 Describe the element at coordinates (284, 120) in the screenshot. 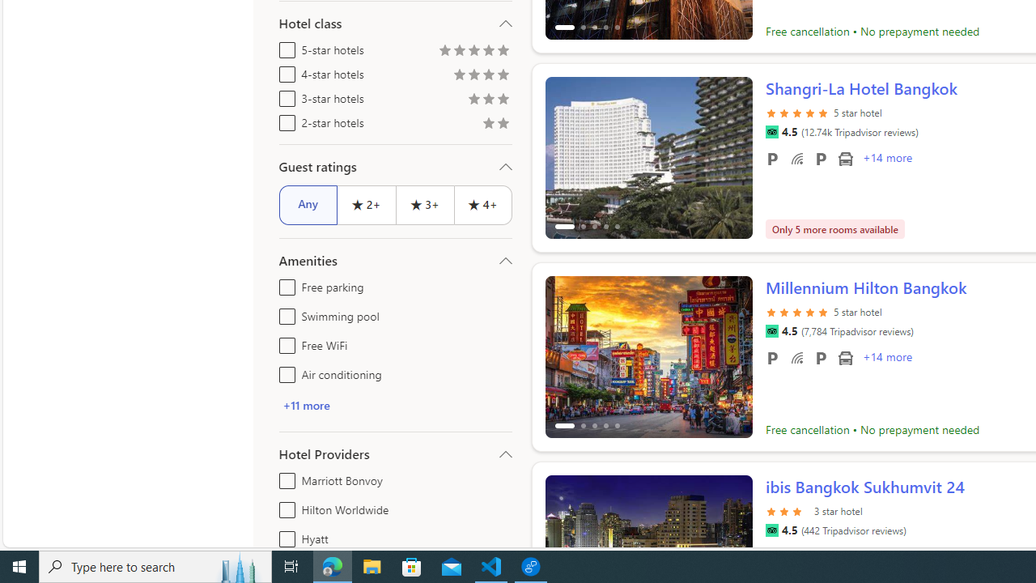

I see `2-star hotels` at that location.